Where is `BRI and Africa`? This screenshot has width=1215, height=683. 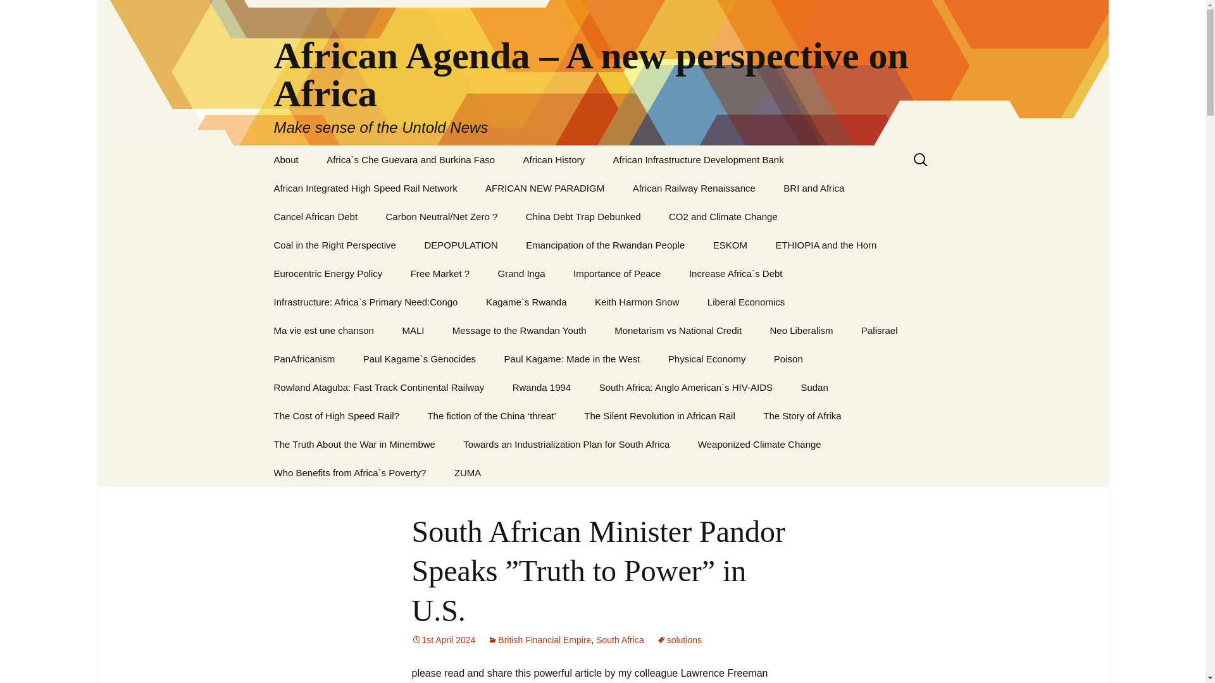 BRI and Africa is located at coordinates (813, 188).